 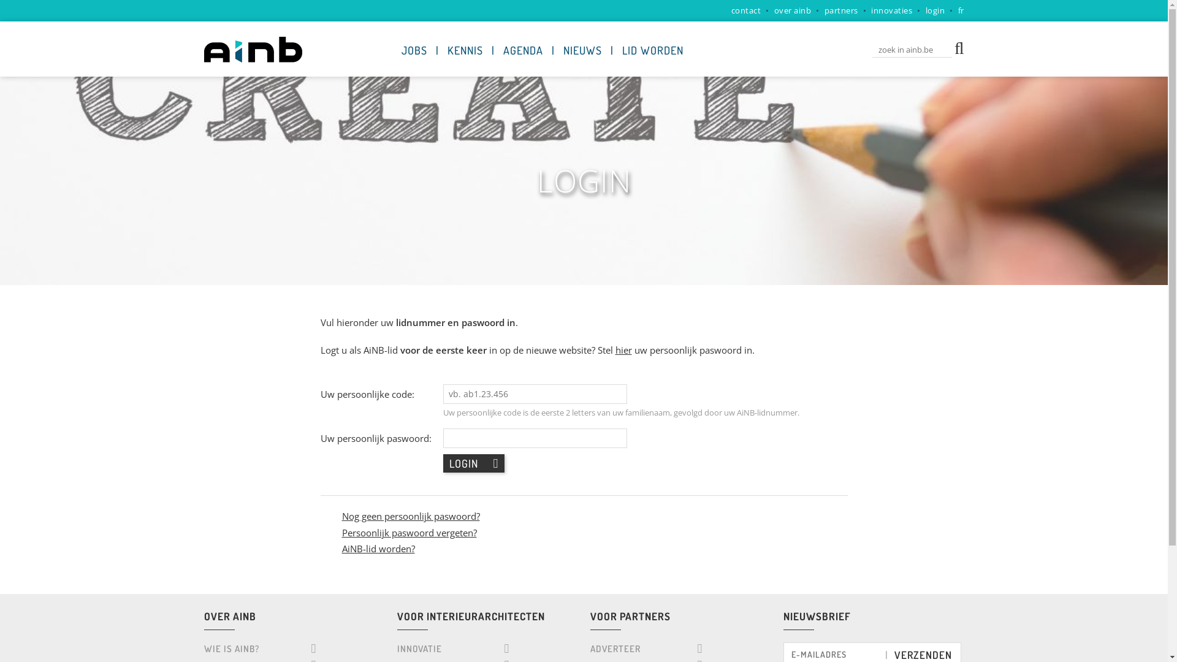 I want to click on LOGIN, so click(x=473, y=462).